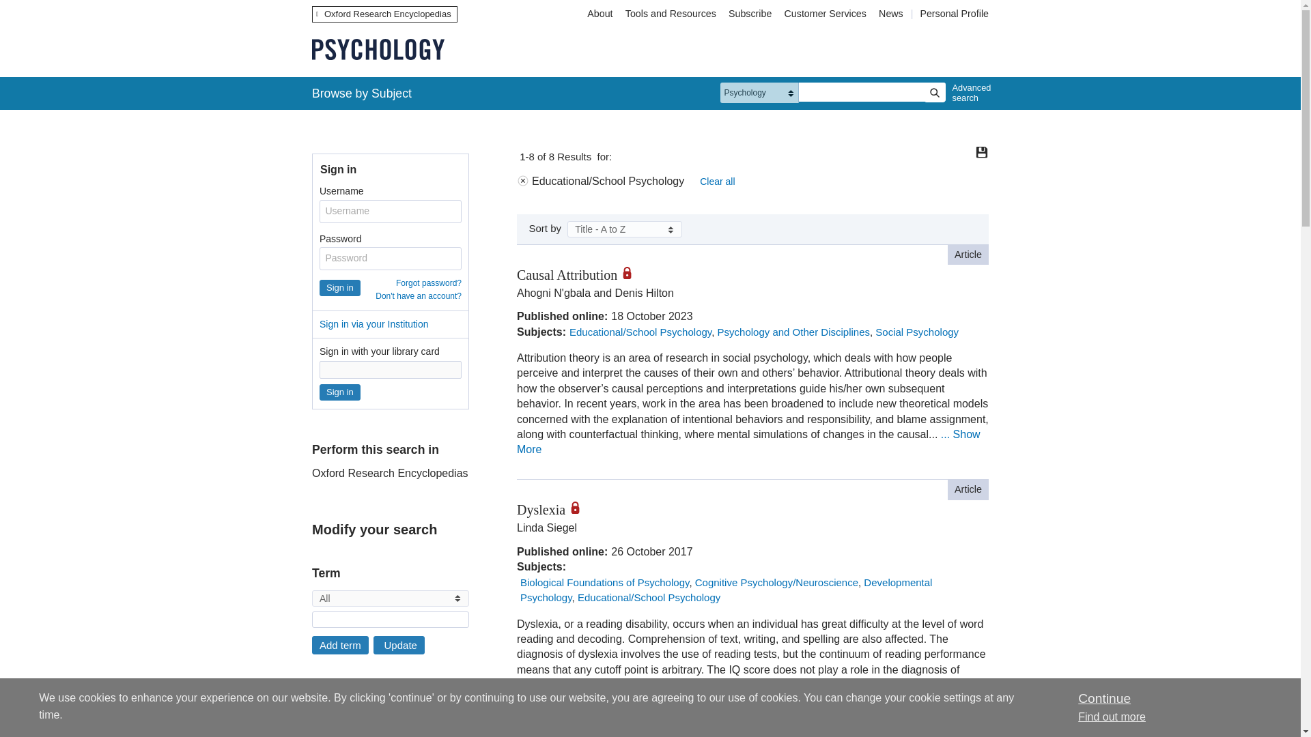 This screenshot has height=737, width=1311. What do you see at coordinates (1103, 698) in the screenshot?
I see `Close this message` at bounding box center [1103, 698].